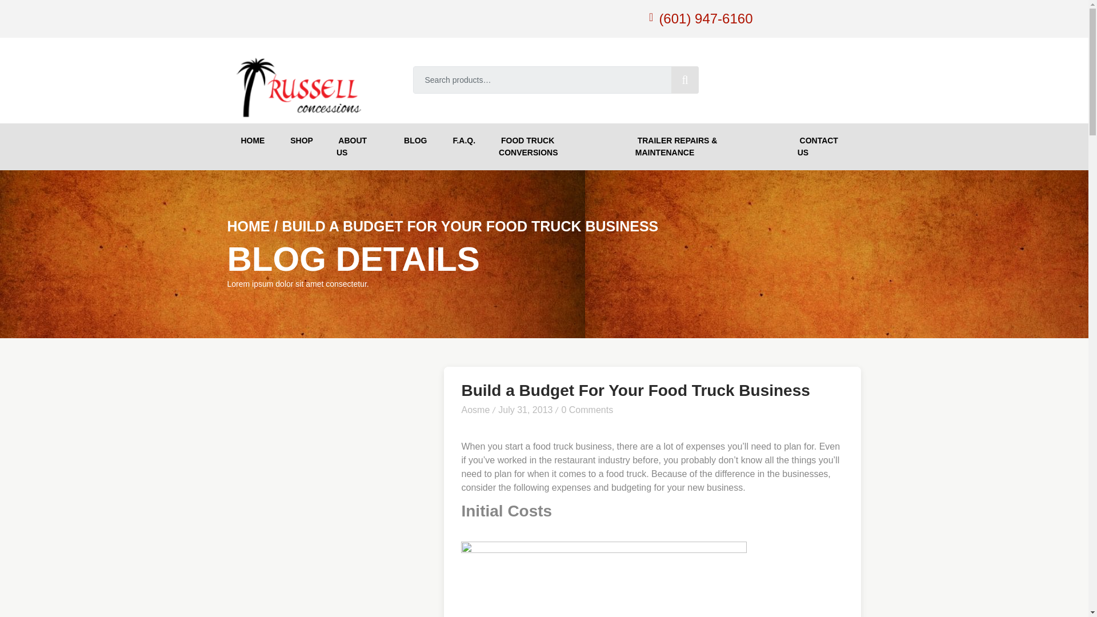 The width and height of the screenshot is (1097, 617). What do you see at coordinates (357, 147) in the screenshot?
I see `About Us` at bounding box center [357, 147].